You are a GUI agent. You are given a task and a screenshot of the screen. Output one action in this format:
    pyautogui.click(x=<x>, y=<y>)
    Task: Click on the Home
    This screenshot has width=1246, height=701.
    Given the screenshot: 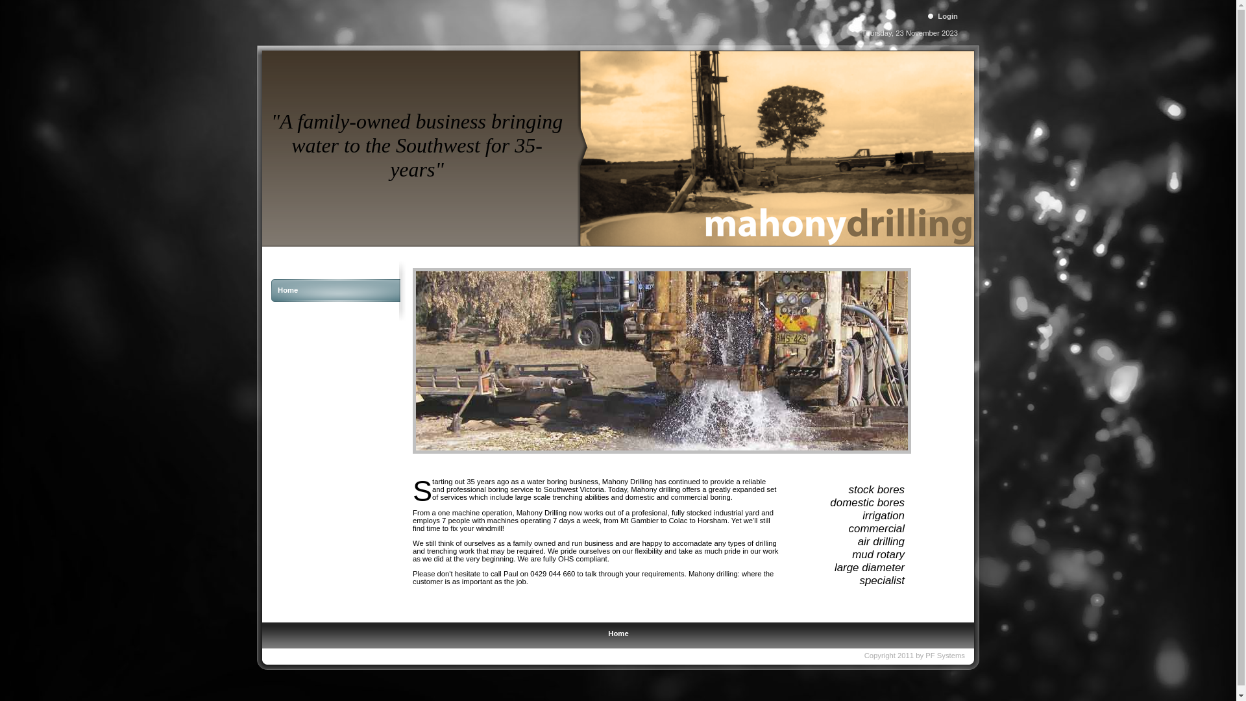 What is the action you would take?
    pyautogui.click(x=288, y=290)
    